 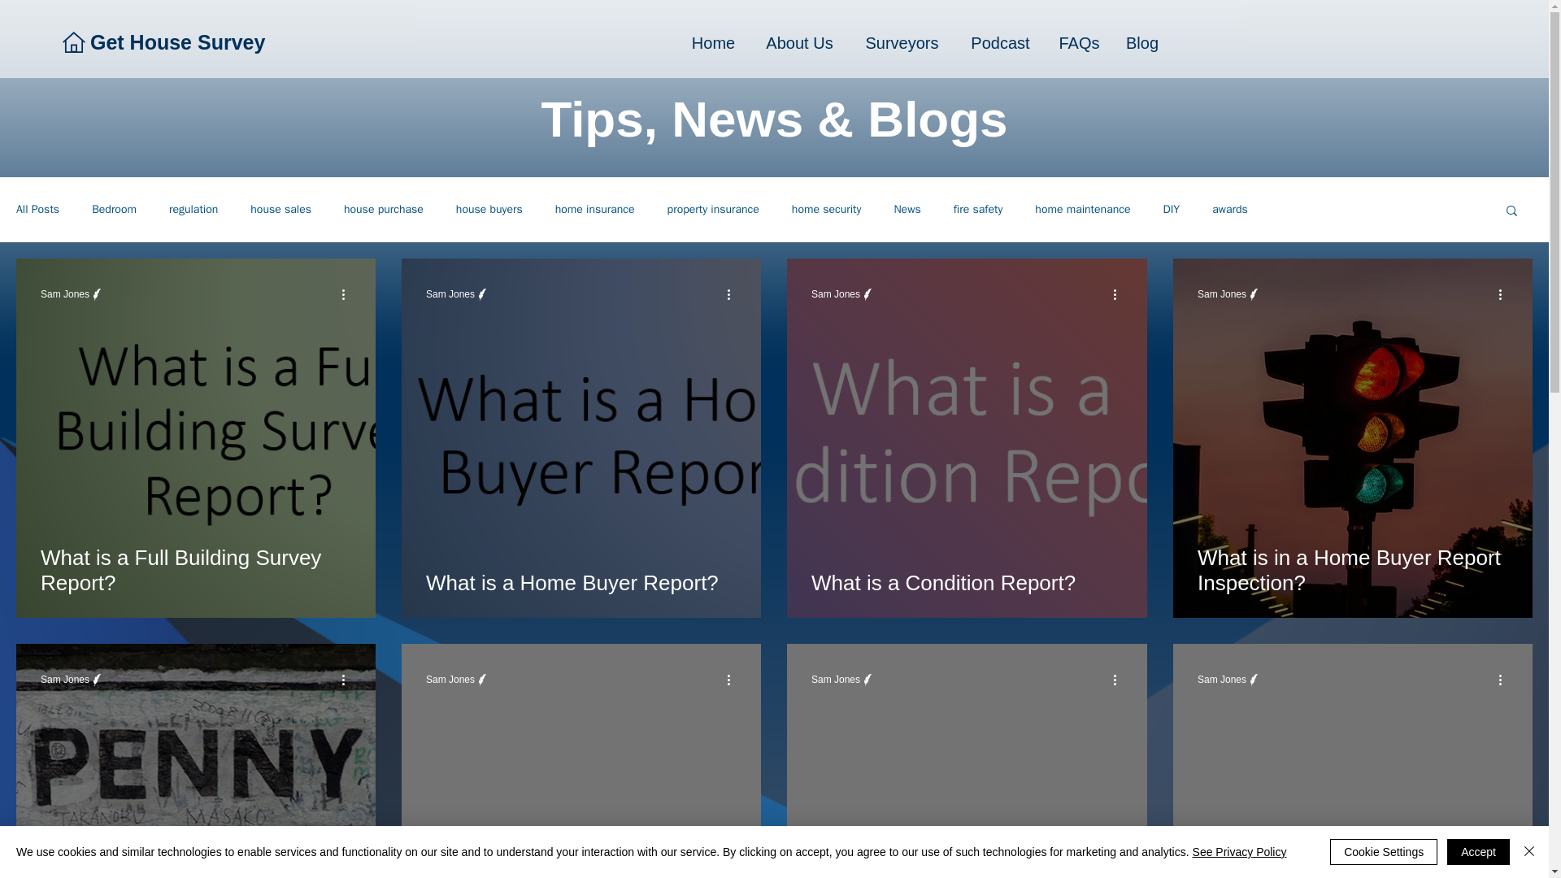 What do you see at coordinates (37, 210) in the screenshot?
I see `All Posts` at bounding box center [37, 210].